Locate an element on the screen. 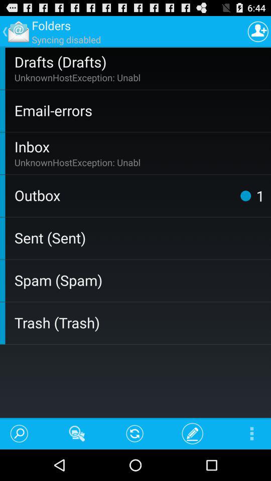 The width and height of the screenshot is (271, 481). click on the second icon at bottom from left is located at coordinates (77, 433).